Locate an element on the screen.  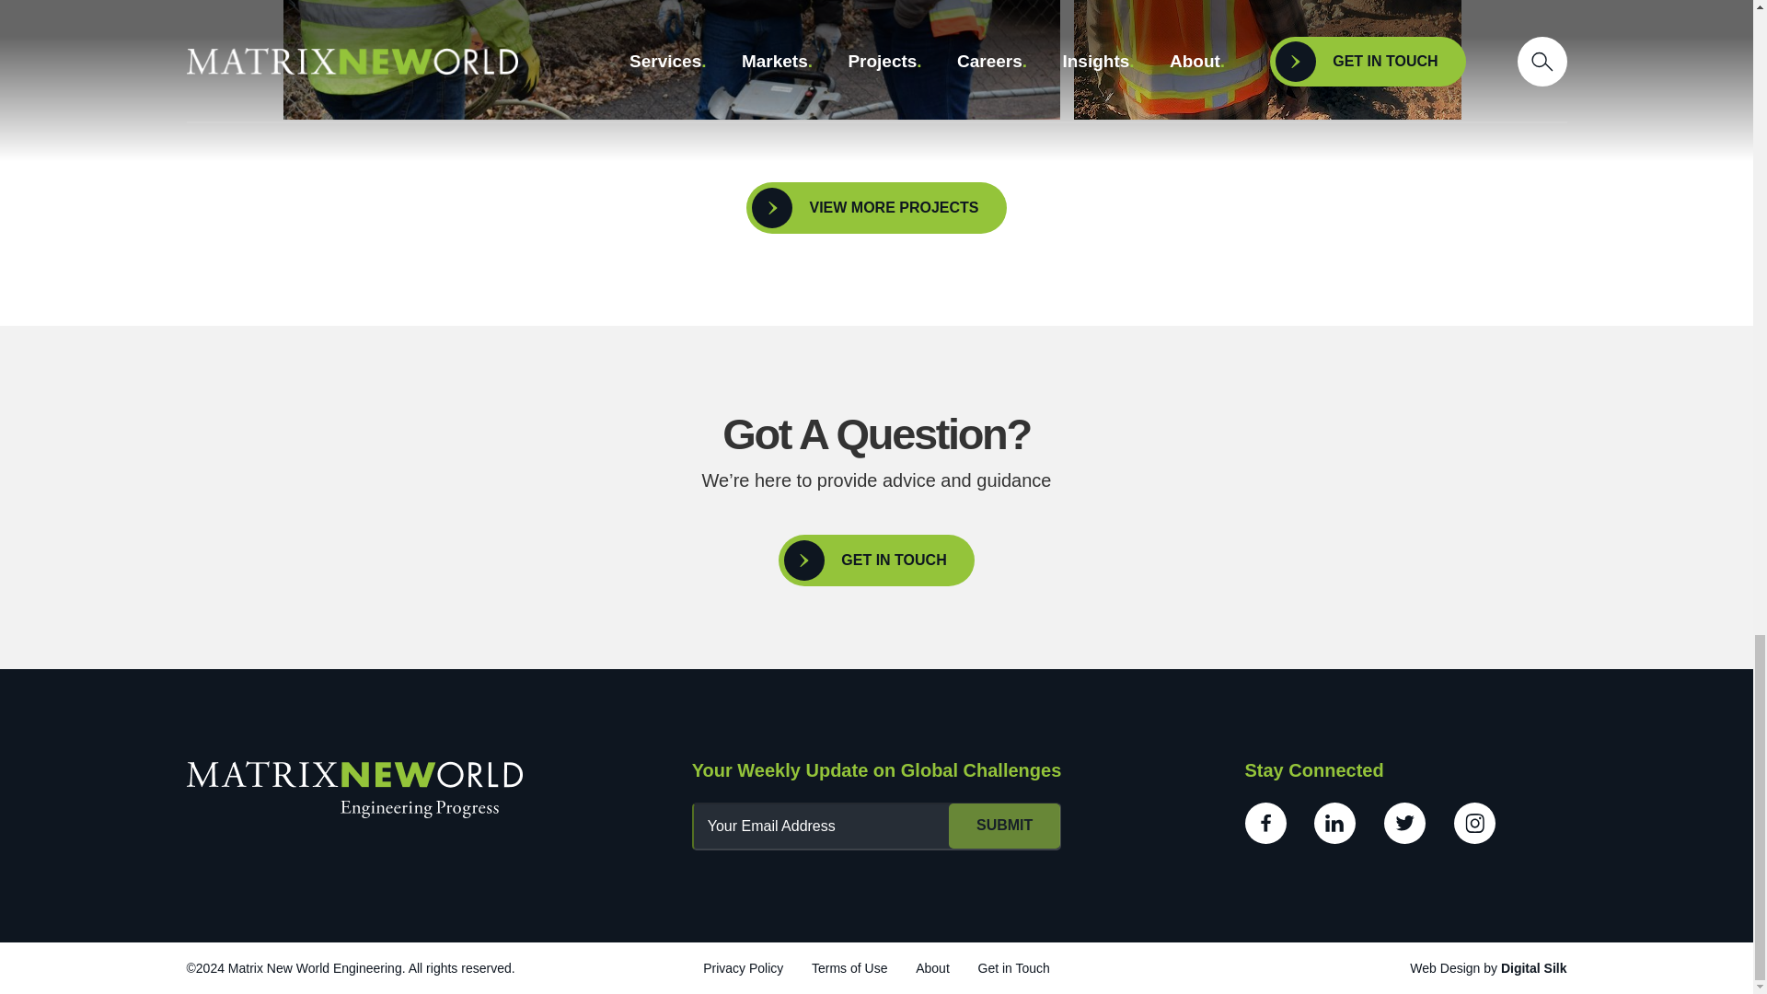
GET IN TOUCH is located at coordinates (876, 561).